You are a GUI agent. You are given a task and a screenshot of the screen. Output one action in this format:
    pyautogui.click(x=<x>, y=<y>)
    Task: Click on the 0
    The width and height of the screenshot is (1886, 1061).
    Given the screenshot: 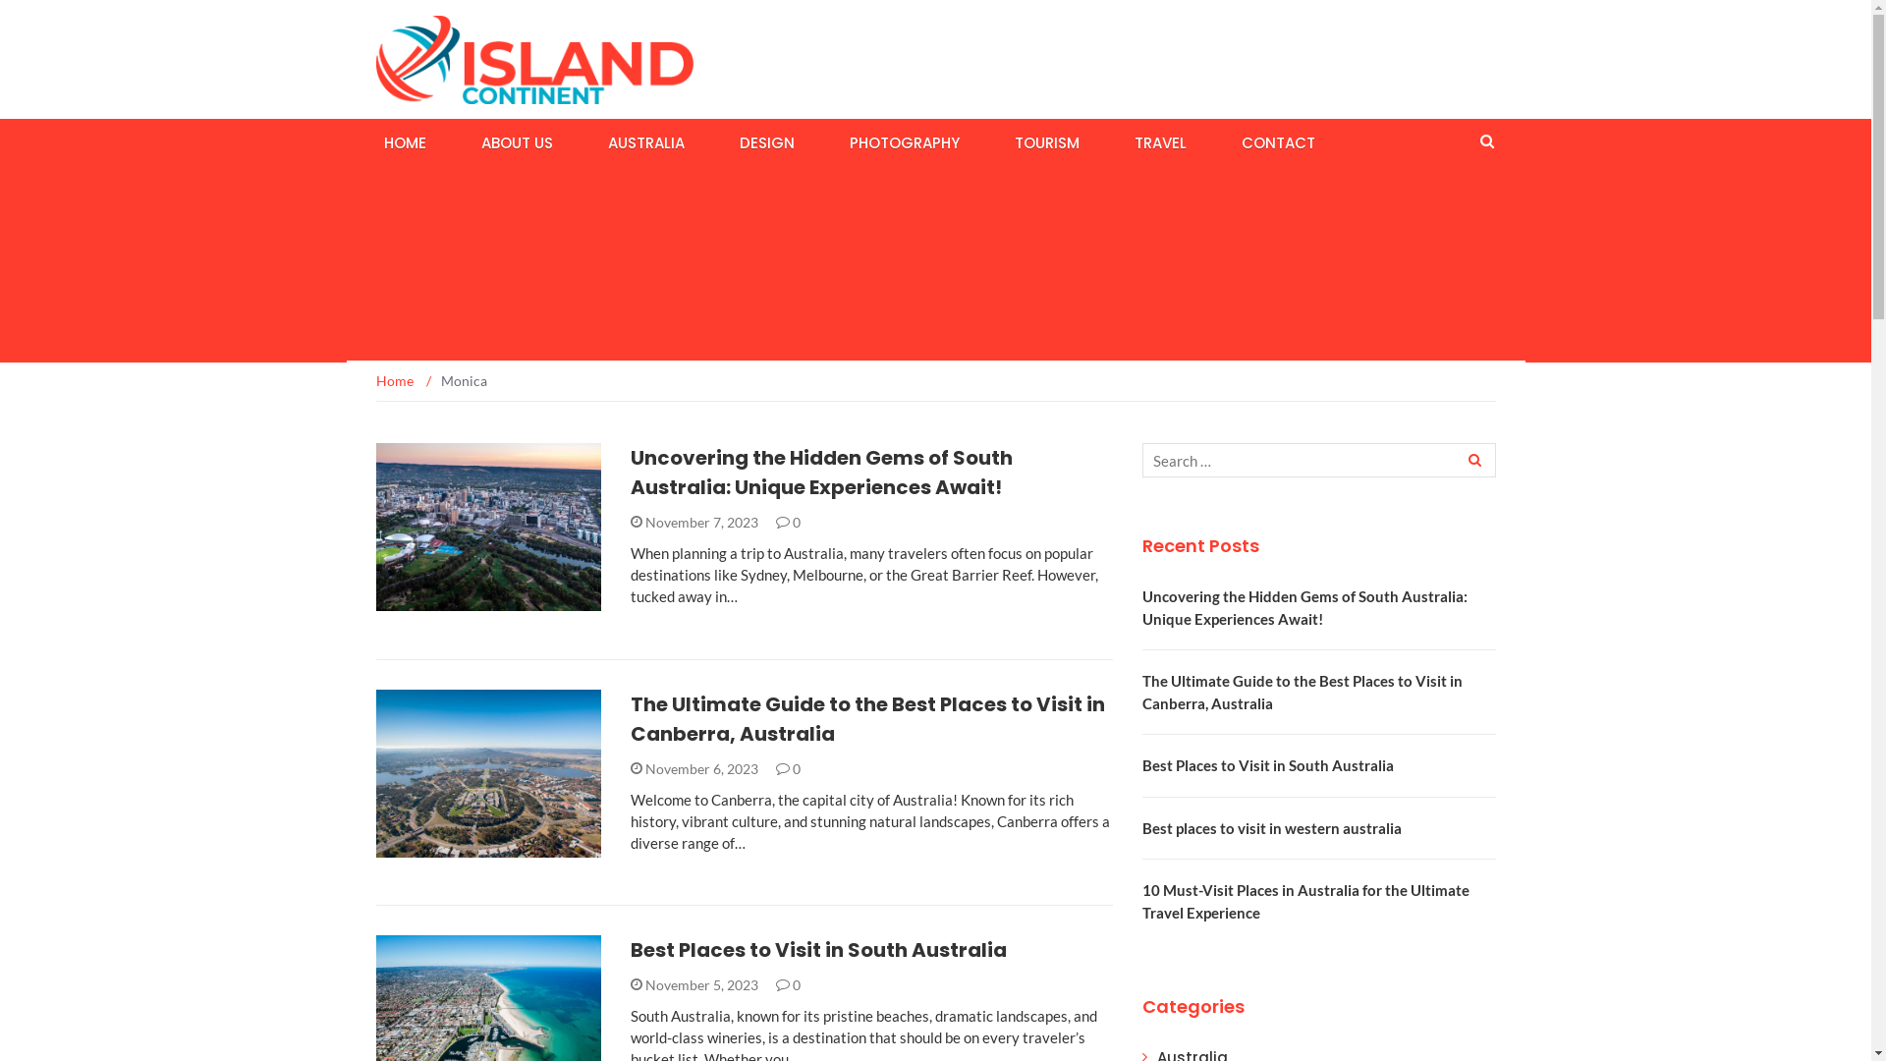 What is the action you would take?
    pyautogui.click(x=788, y=984)
    